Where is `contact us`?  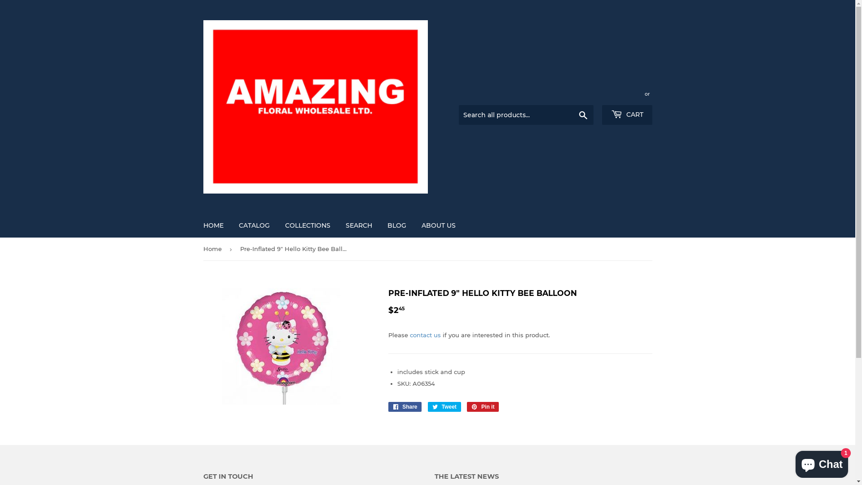
contact us is located at coordinates (425, 335).